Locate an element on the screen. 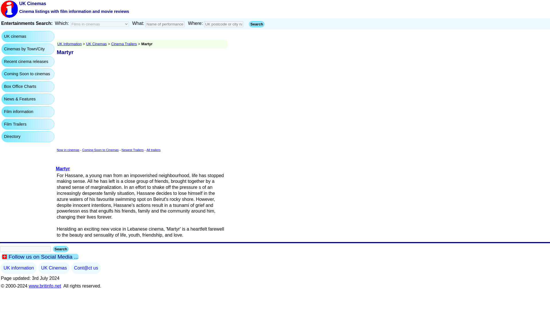 This screenshot has width=550, height=309. Newest Trailers is located at coordinates (132, 150).